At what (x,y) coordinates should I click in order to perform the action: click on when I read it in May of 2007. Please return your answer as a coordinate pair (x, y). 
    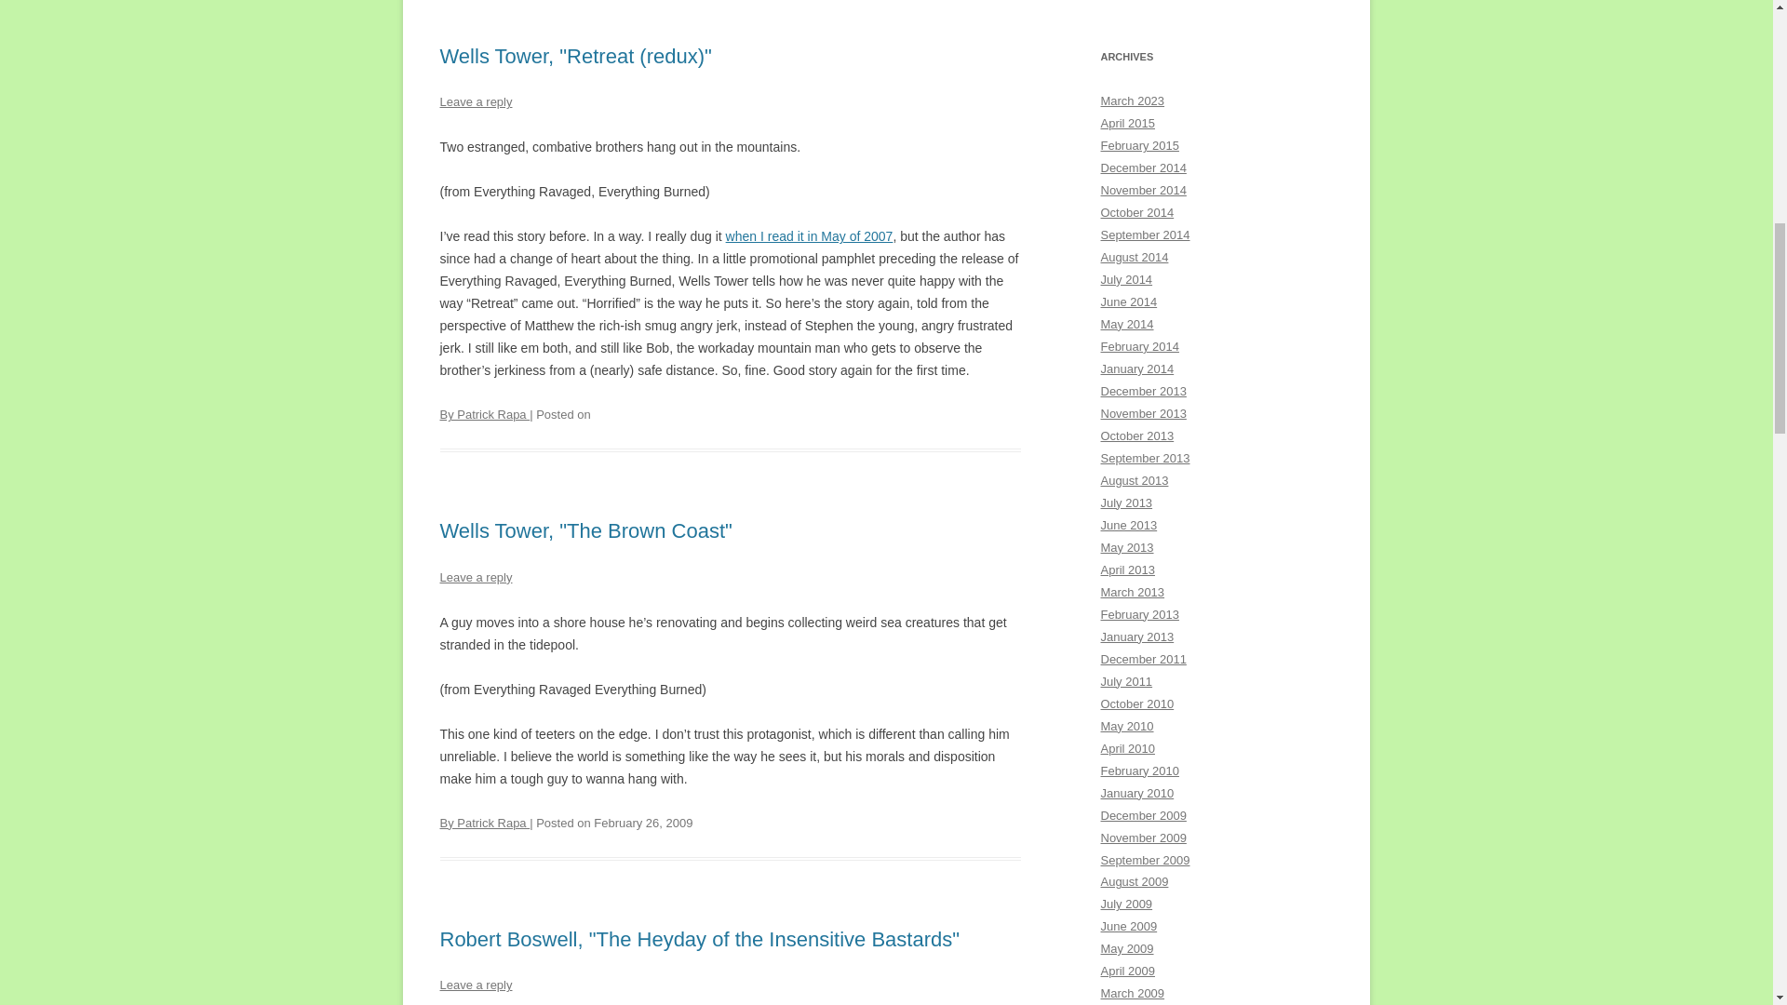
    Looking at the image, I should click on (810, 236).